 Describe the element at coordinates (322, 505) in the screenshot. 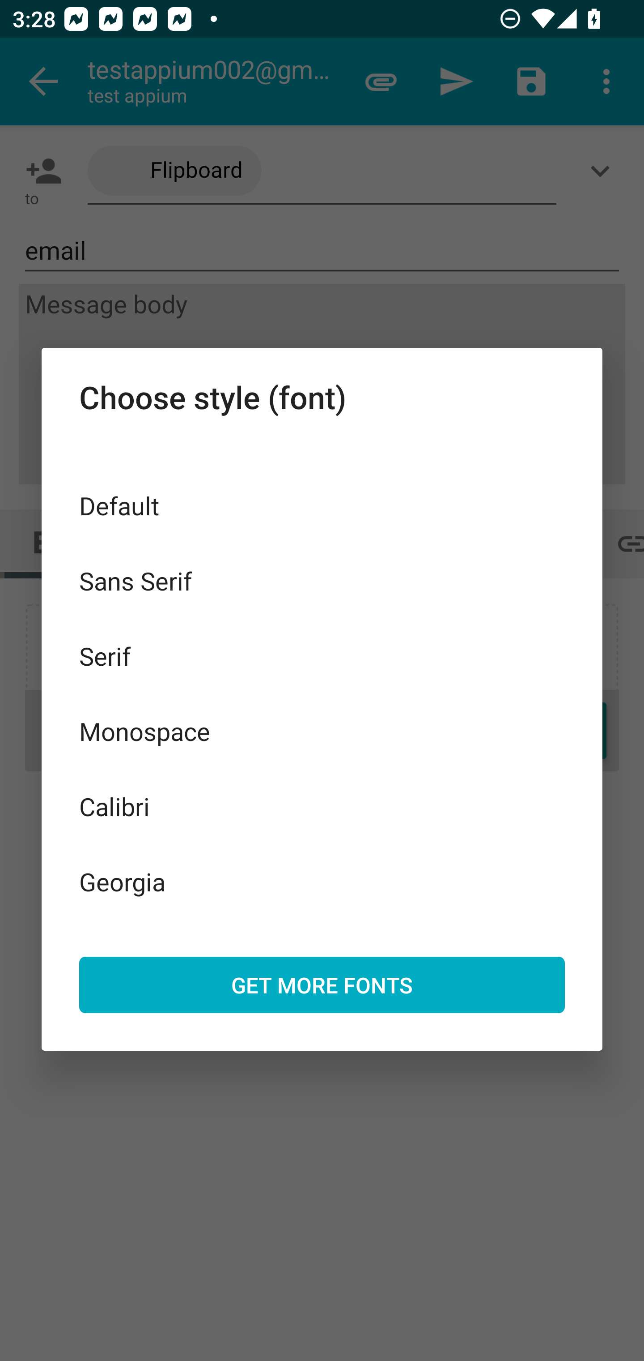

I see `Default` at that location.